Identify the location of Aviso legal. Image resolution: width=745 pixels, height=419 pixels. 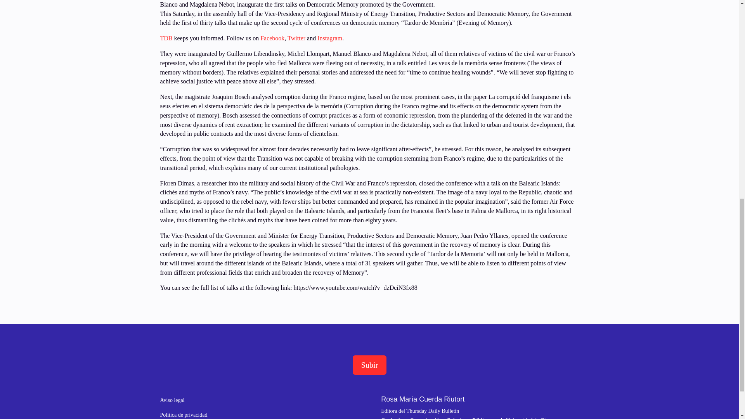
(172, 400).